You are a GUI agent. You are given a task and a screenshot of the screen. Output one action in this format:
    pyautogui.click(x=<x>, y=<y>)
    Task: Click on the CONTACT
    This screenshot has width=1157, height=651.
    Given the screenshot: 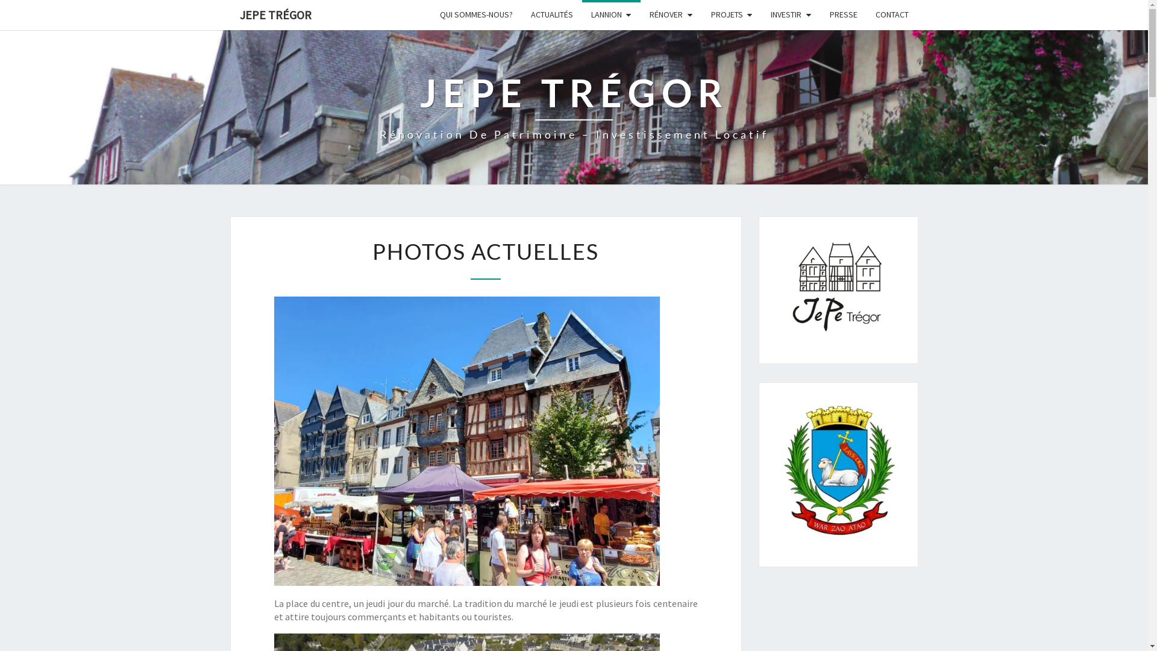 What is the action you would take?
    pyautogui.click(x=892, y=14)
    